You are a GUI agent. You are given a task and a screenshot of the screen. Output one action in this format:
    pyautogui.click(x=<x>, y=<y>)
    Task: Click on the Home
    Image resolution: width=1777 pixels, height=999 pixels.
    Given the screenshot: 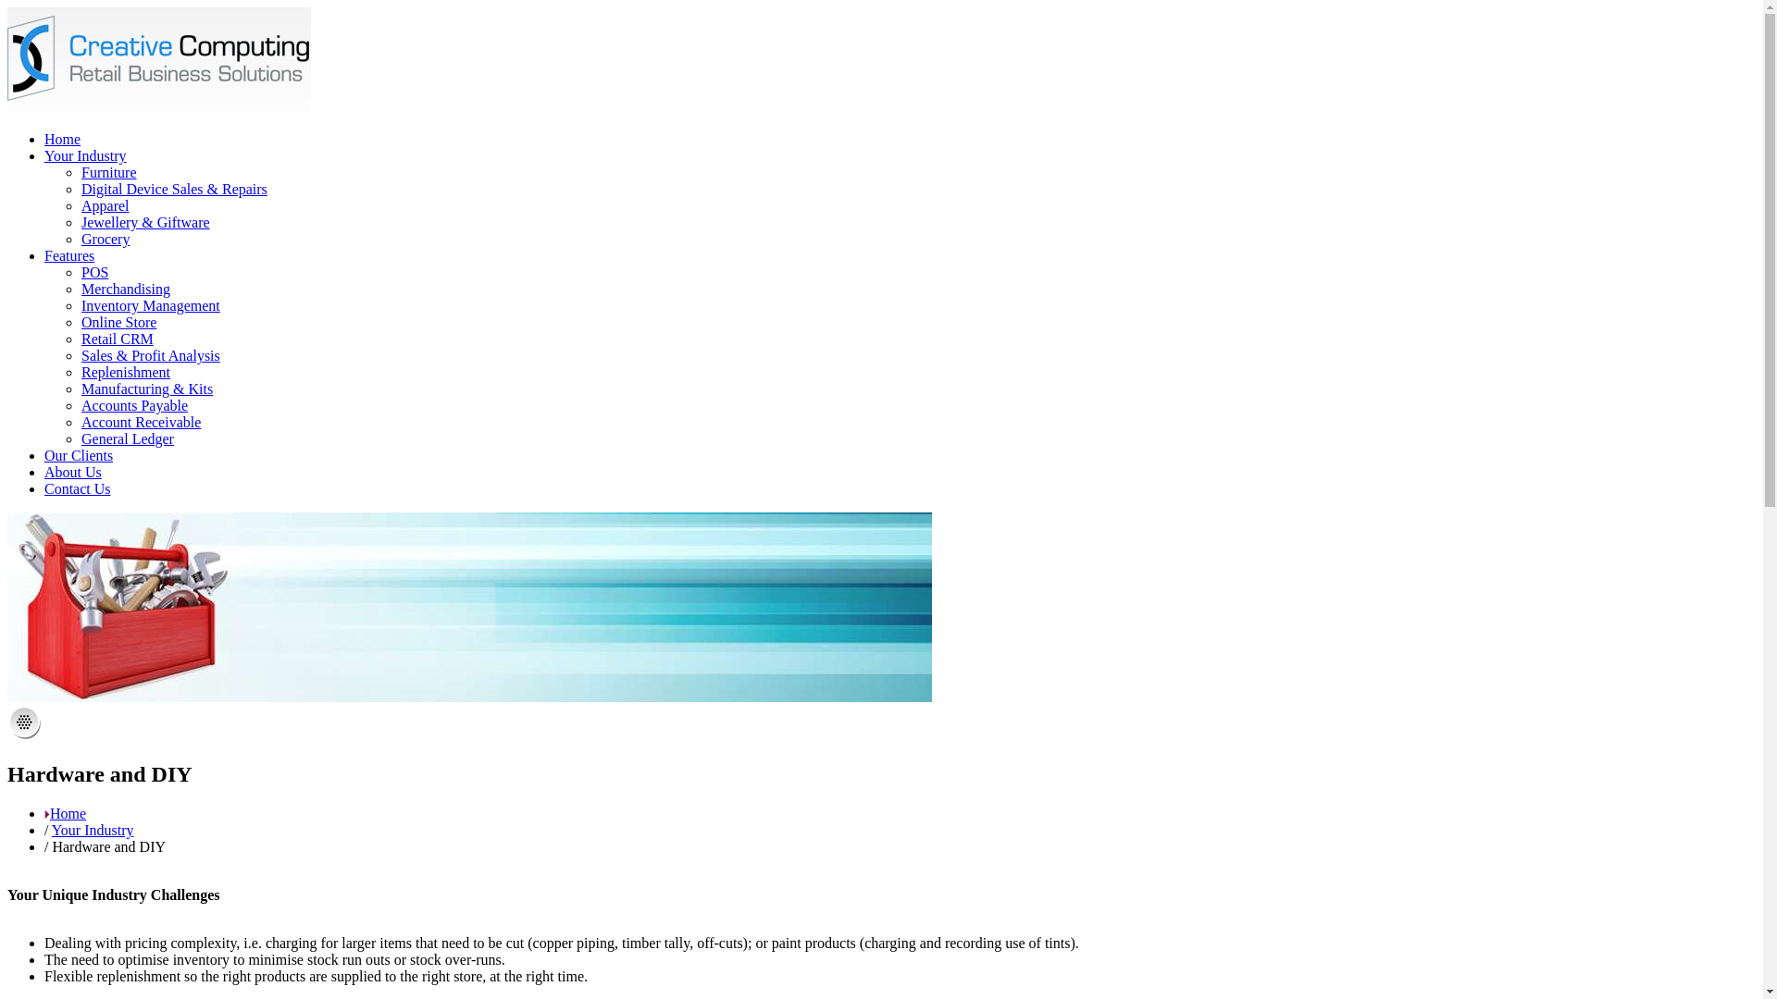 What is the action you would take?
    pyautogui.click(x=159, y=107)
    